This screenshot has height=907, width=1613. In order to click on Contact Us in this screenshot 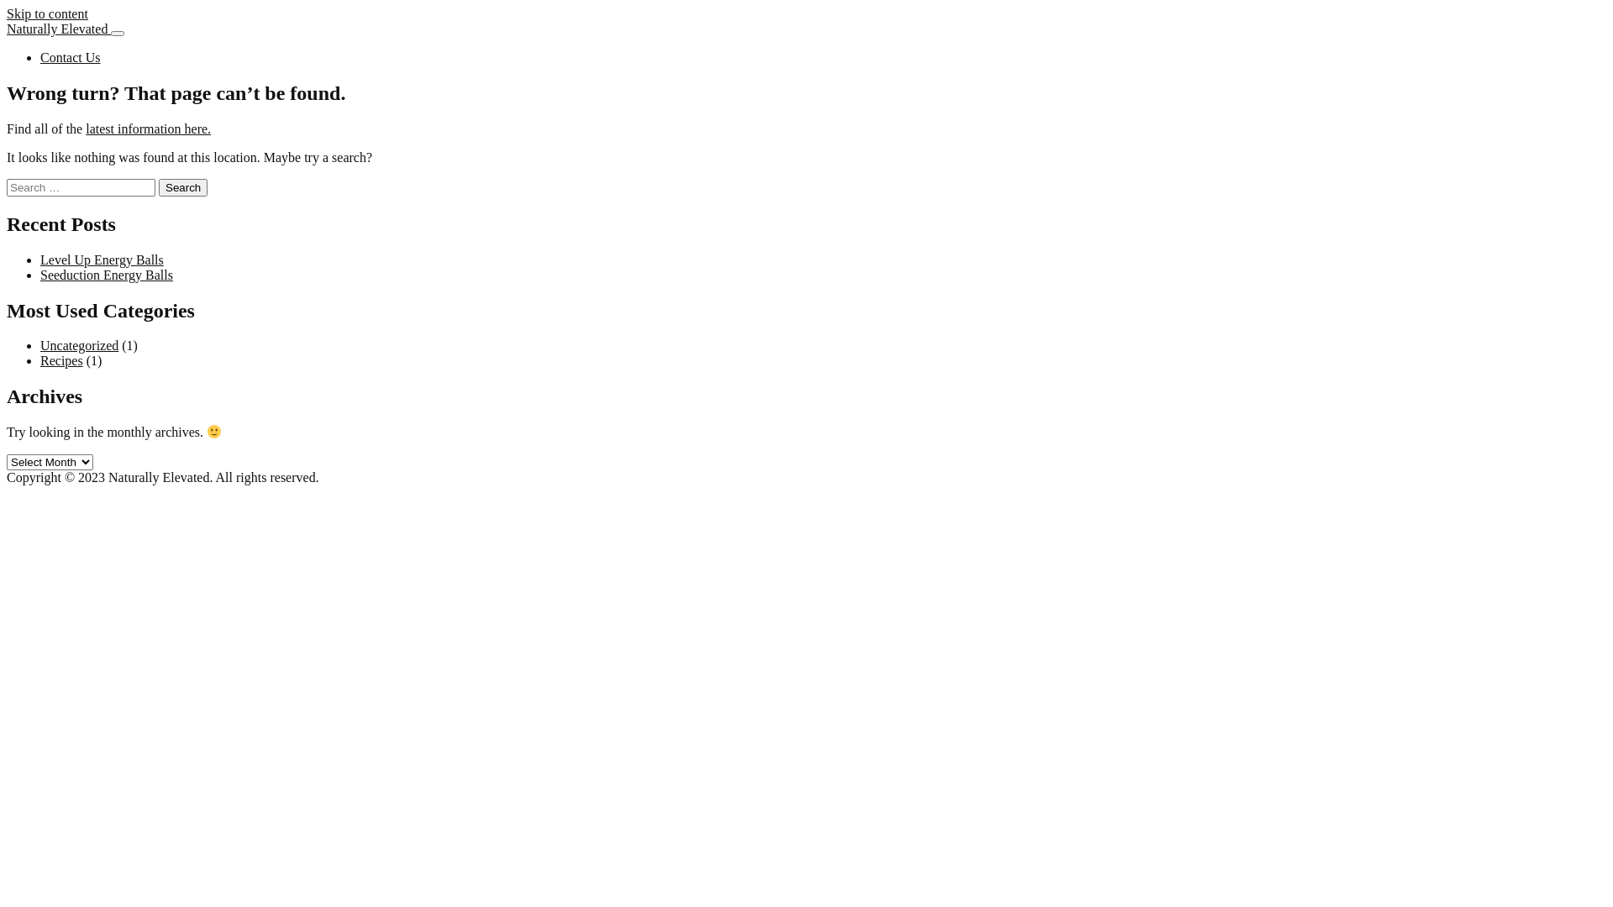, I will do `click(71, 57)`.